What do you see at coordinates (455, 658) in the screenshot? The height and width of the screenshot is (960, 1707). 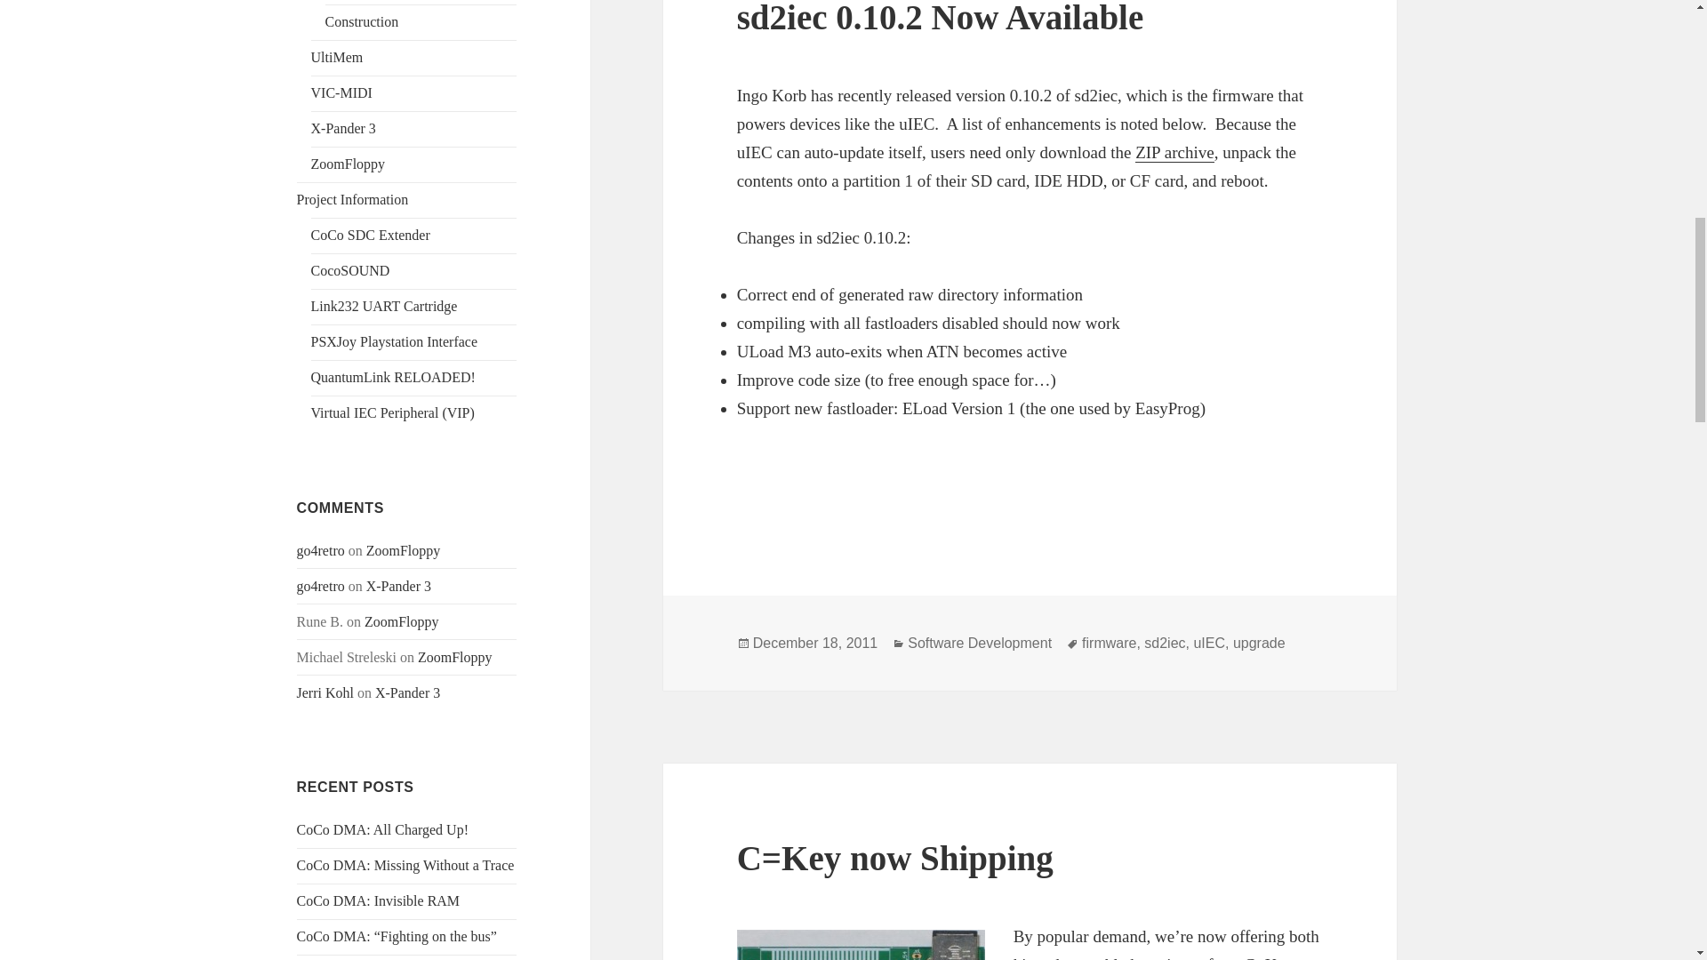 I see `ZoomFloppy` at bounding box center [455, 658].